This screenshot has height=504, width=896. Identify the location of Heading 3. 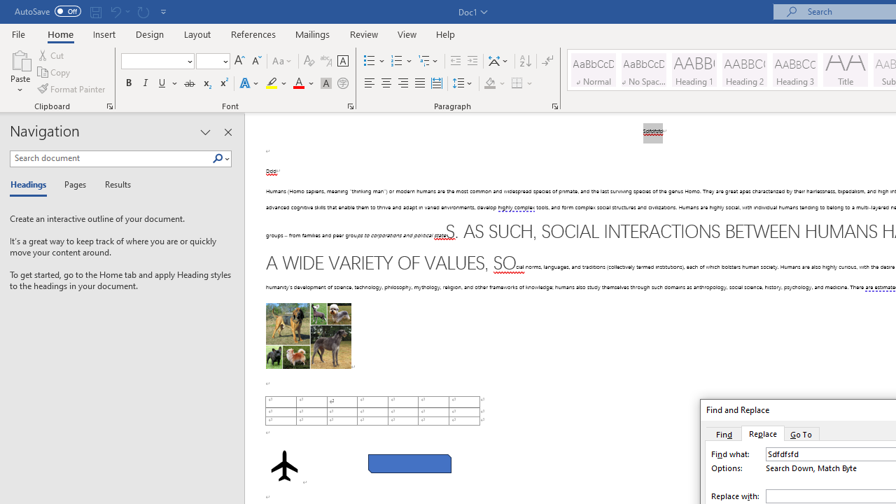
(795, 70).